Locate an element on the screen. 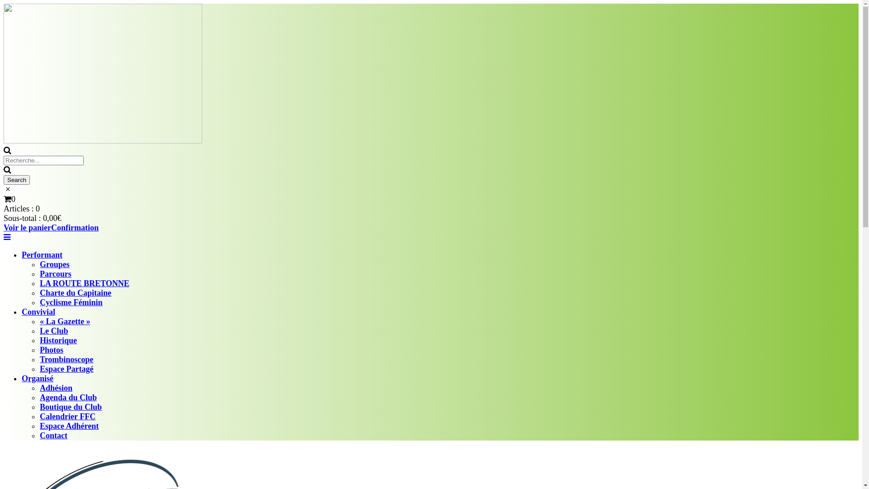 This screenshot has width=869, height=489. Parcours is located at coordinates (56, 274).